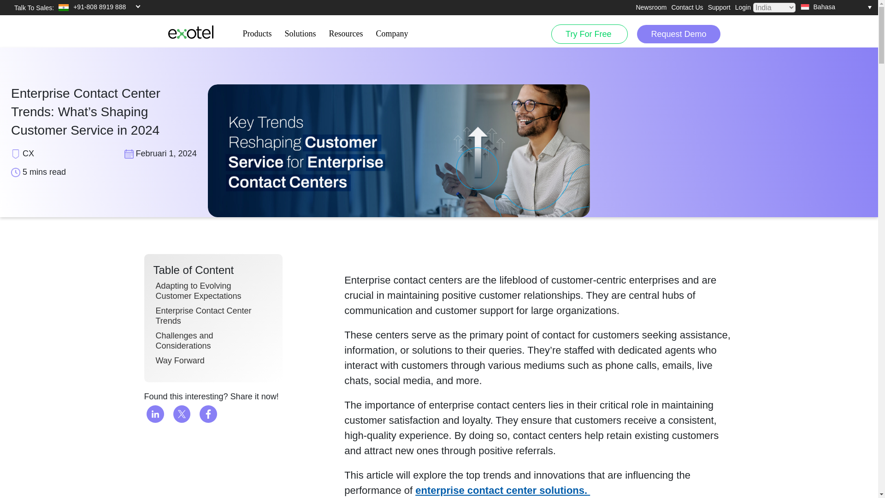  I want to click on Newsroom, so click(651, 7).